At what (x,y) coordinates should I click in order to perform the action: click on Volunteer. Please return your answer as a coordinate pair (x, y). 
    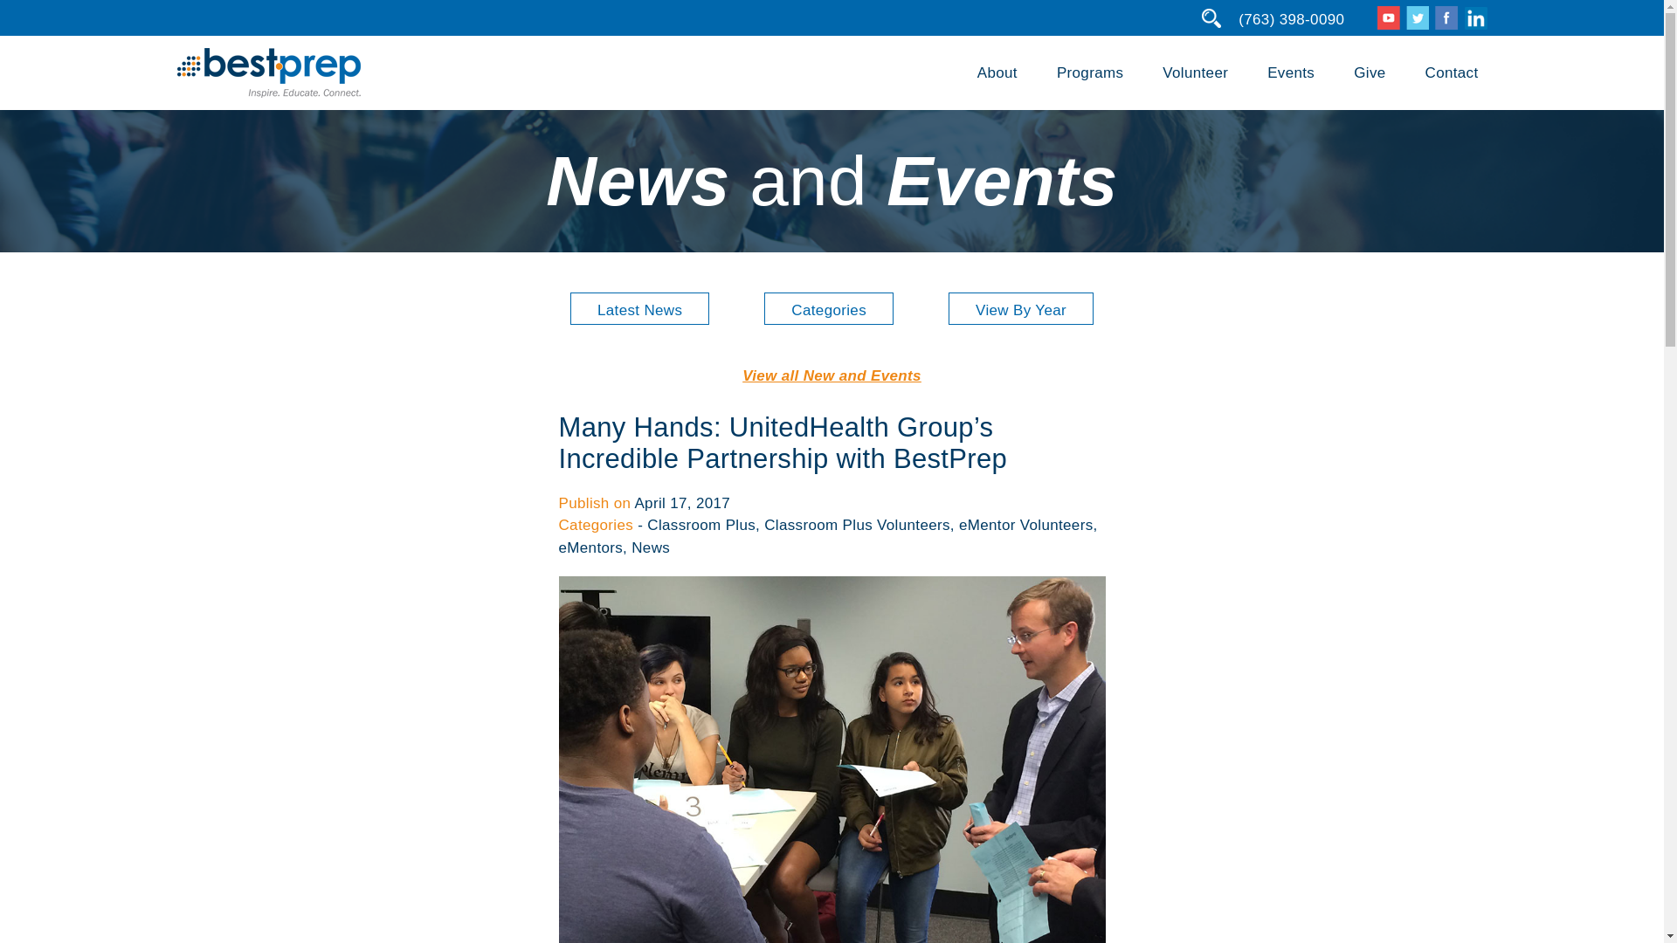
    Looking at the image, I should click on (1195, 72).